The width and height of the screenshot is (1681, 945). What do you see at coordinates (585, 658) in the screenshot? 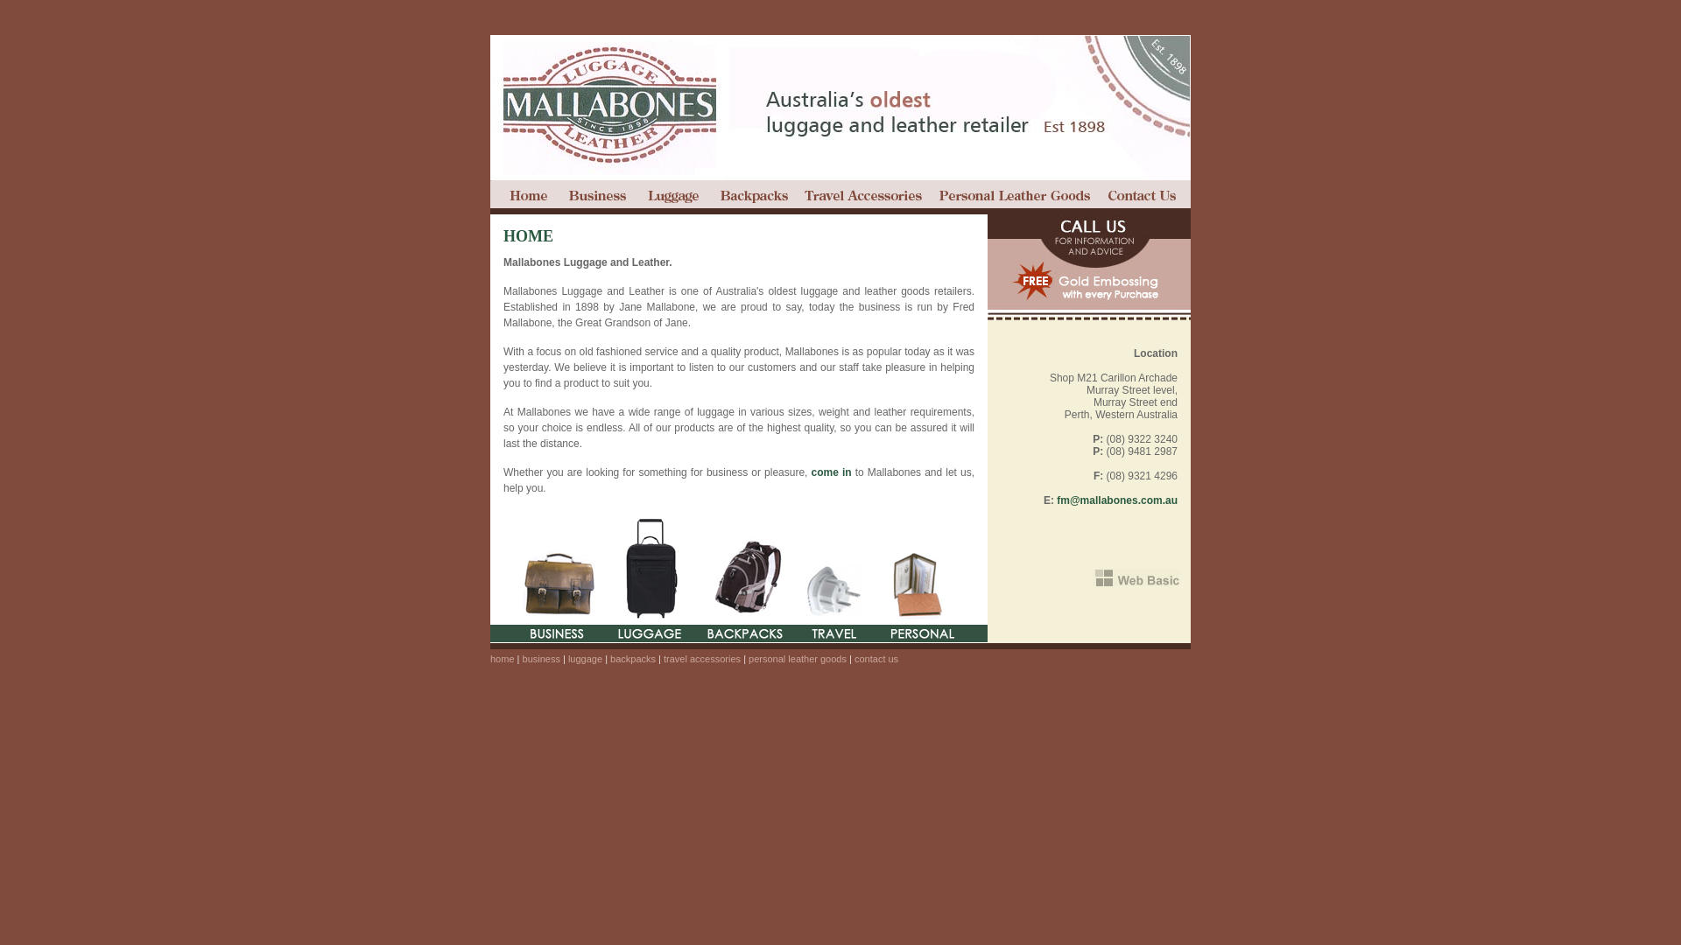
I see `luggage` at bounding box center [585, 658].